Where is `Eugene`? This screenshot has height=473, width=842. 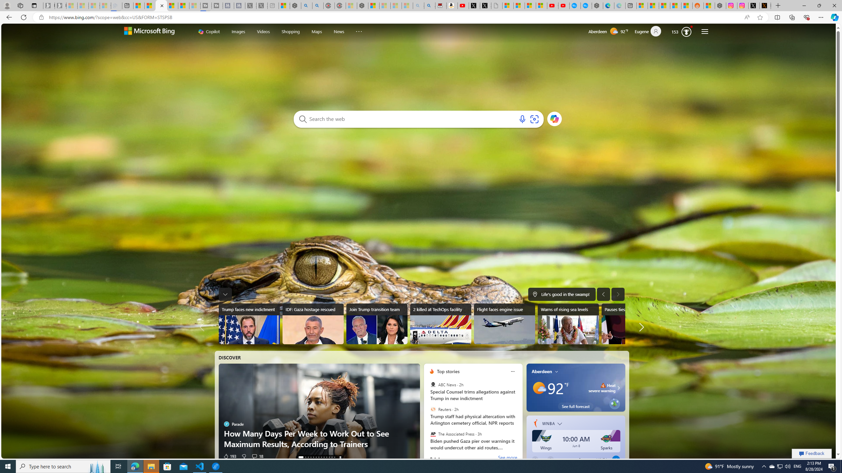
Eugene is located at coordinates (651, 32).